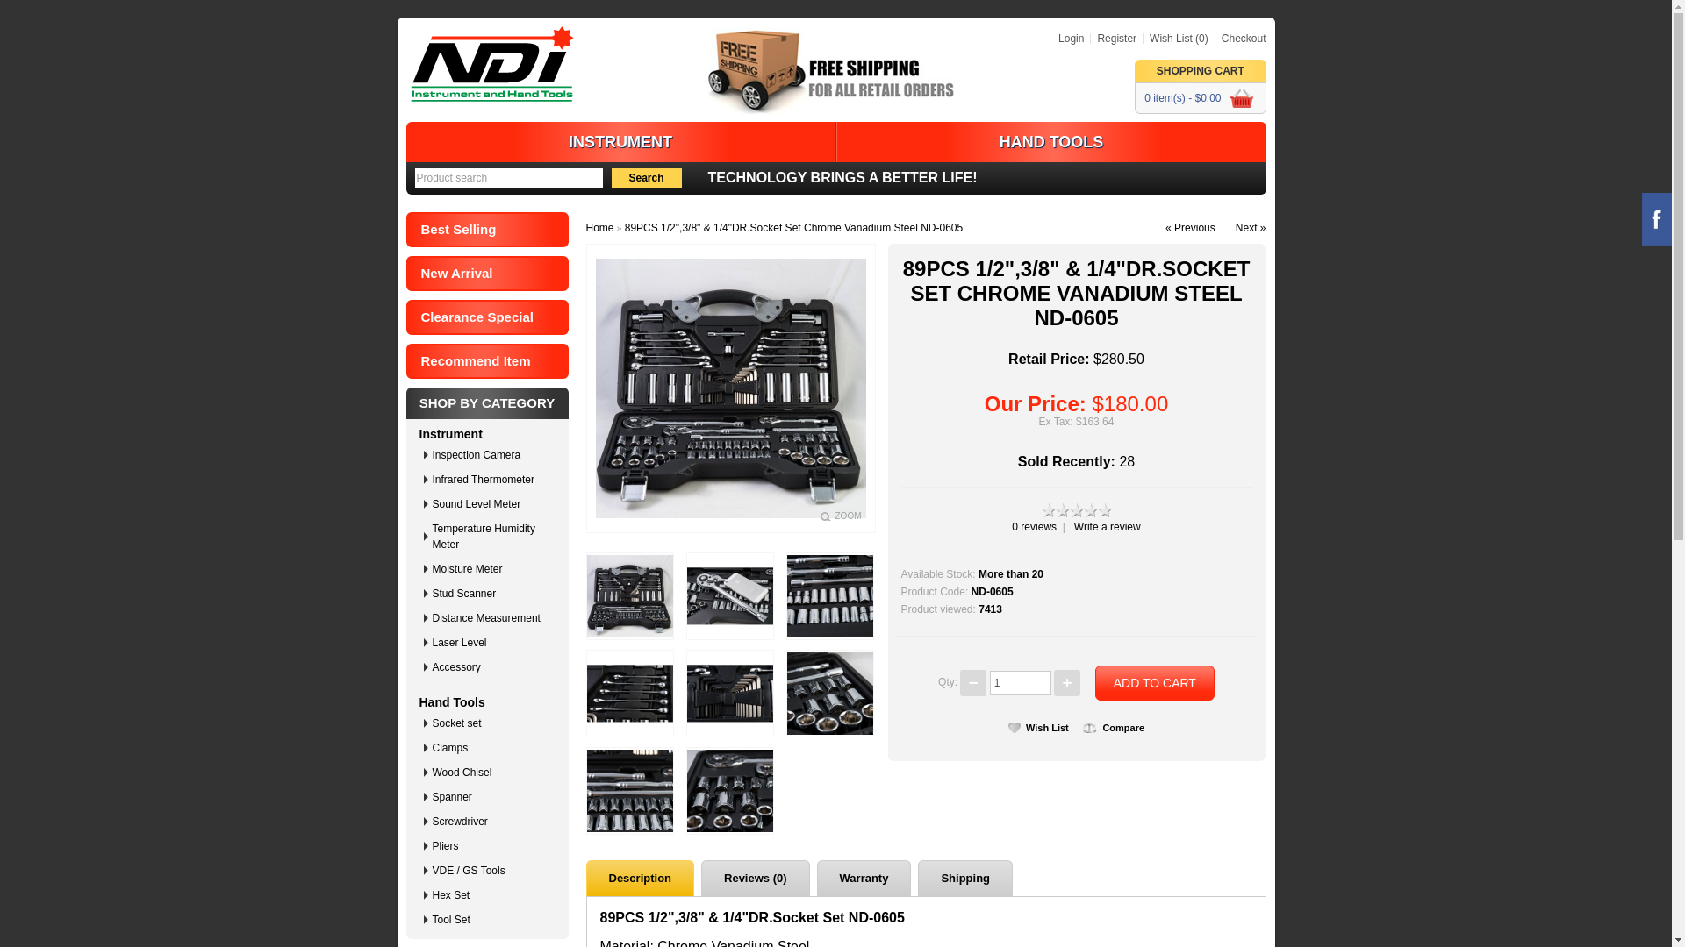  Describe the element at coordinates (491, 455) in the screenshot. I see `Inspection Camera` at that location.